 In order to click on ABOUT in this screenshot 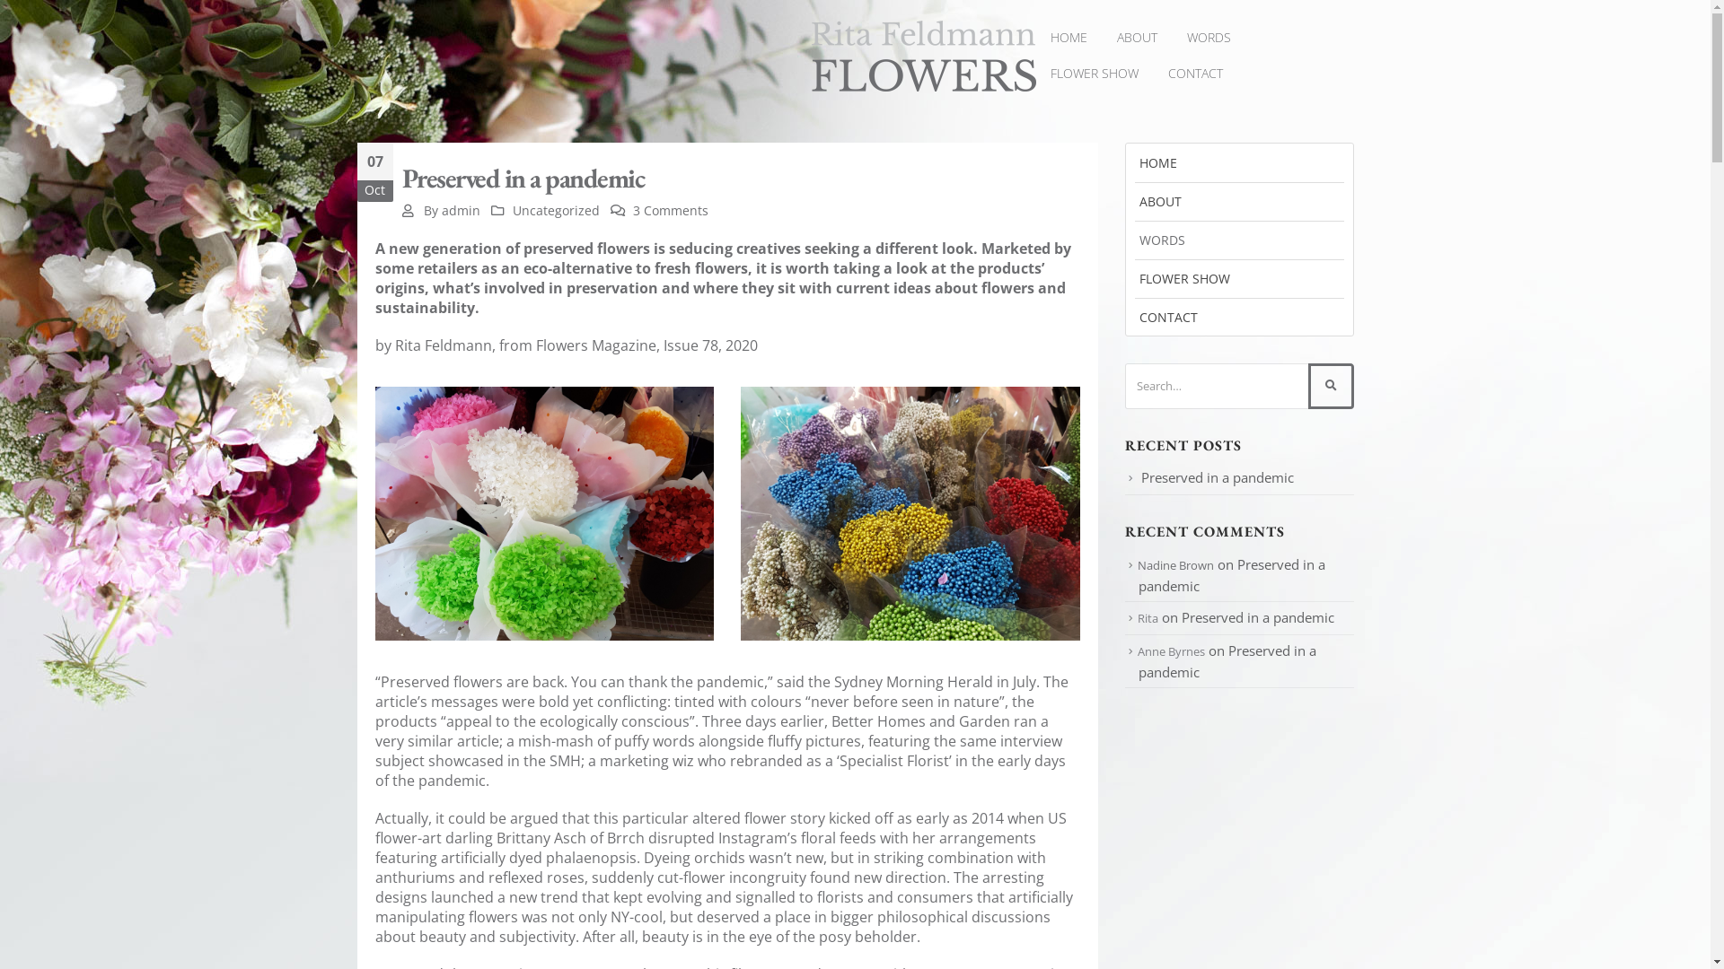, I will do `click(1239, 201)`.